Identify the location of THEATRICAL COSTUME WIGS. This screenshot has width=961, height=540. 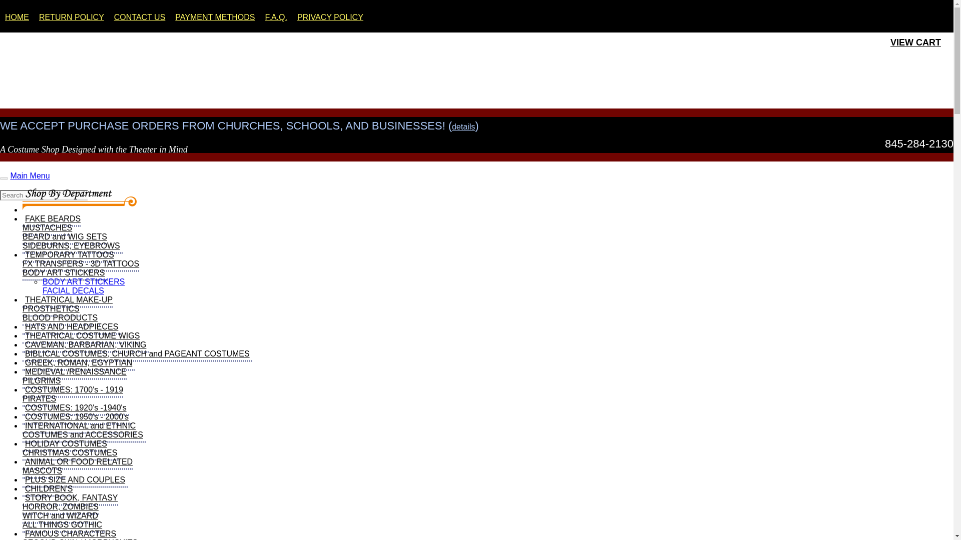
(82, 336).